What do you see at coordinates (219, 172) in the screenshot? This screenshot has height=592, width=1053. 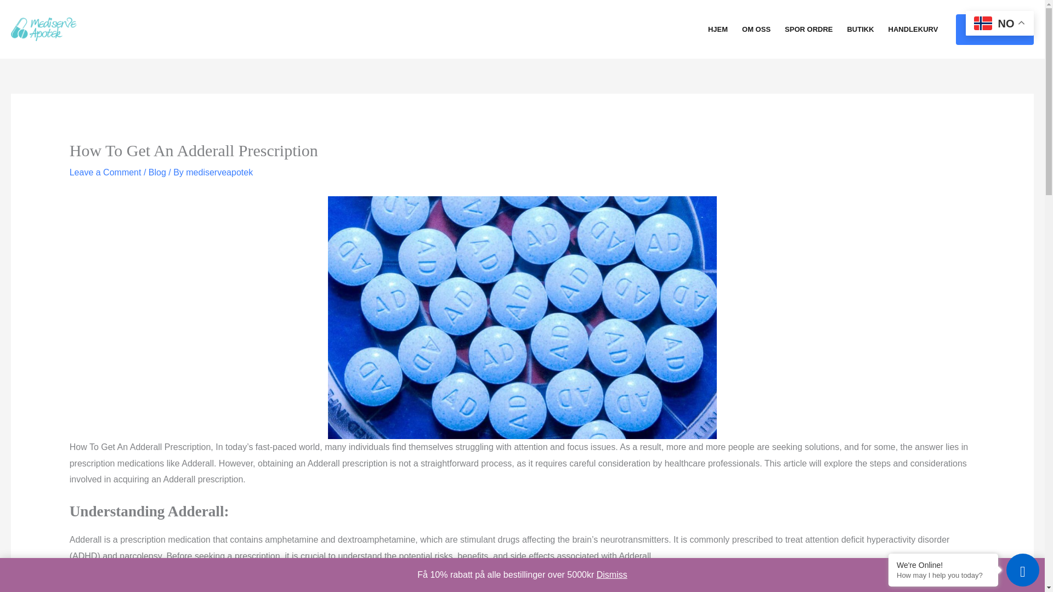 I see `View all posts by mediserveapotek` at bounding box center [219, 172].